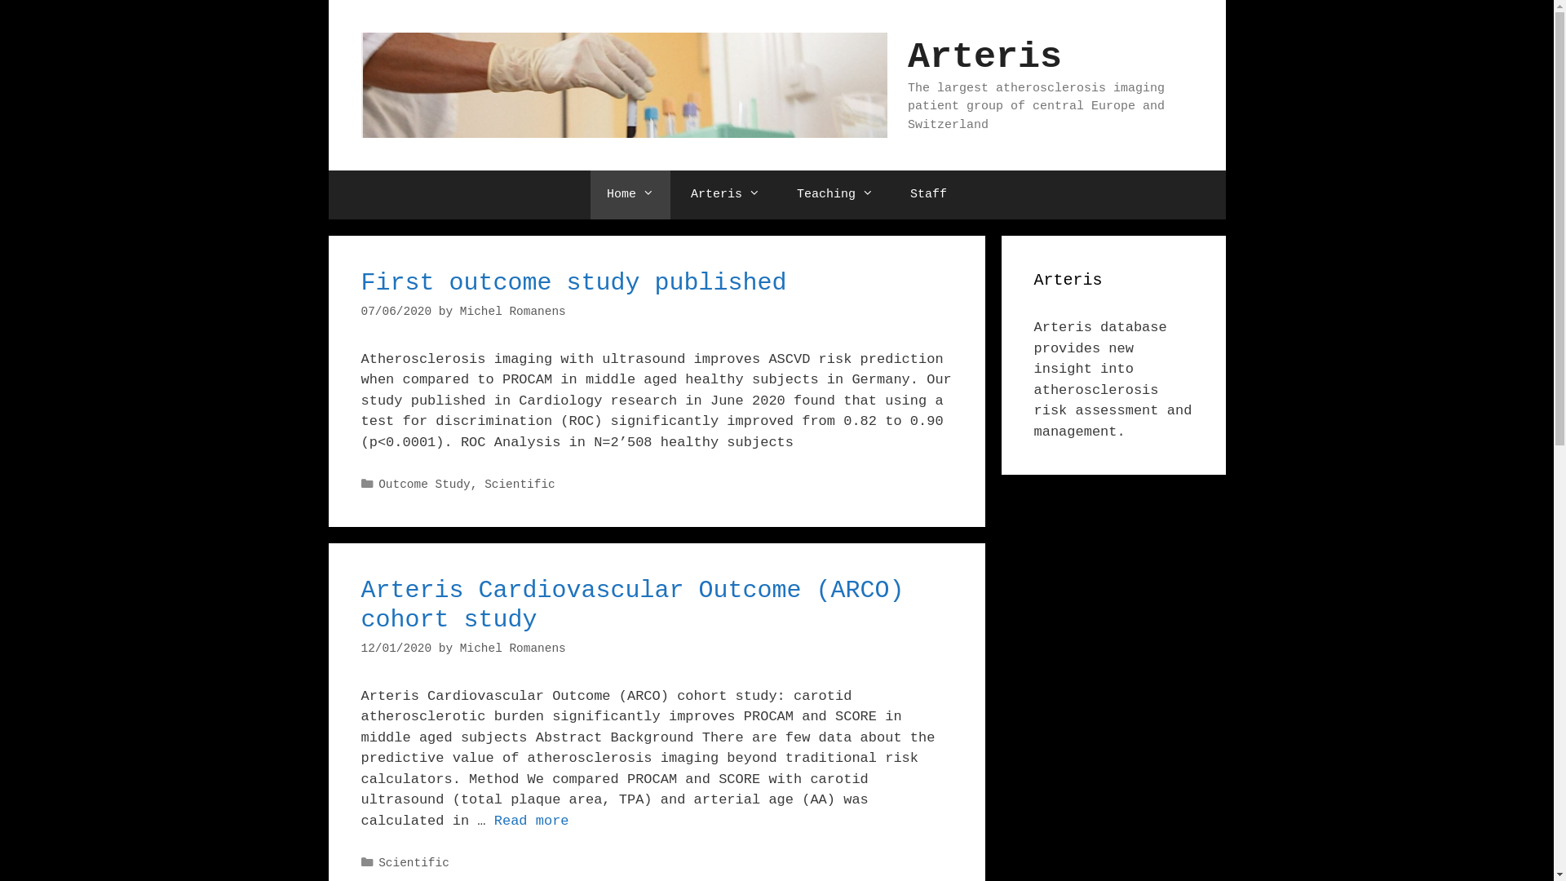 The image size is (1566, 881). I want to click on Outcome Study, so click(424, 485).